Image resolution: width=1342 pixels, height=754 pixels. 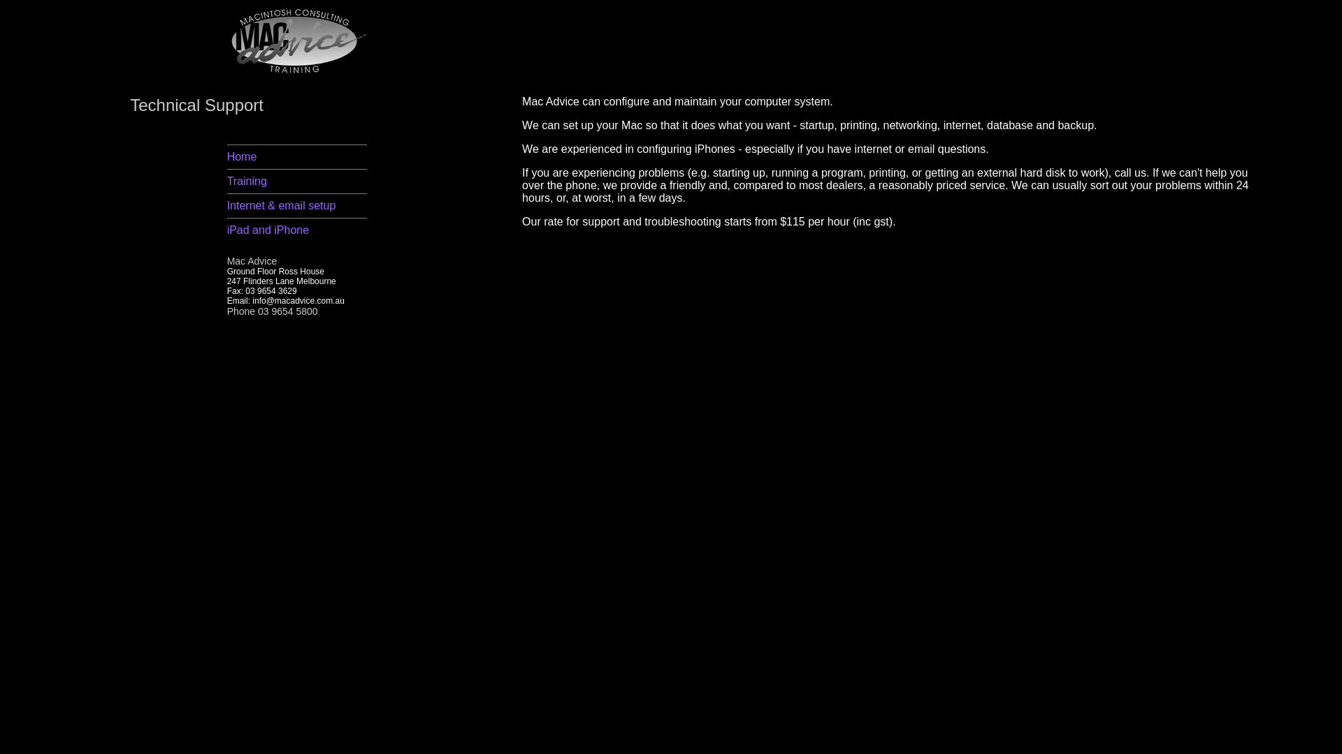 I want to click on Internet & email setup, so click(x=282, y=205).